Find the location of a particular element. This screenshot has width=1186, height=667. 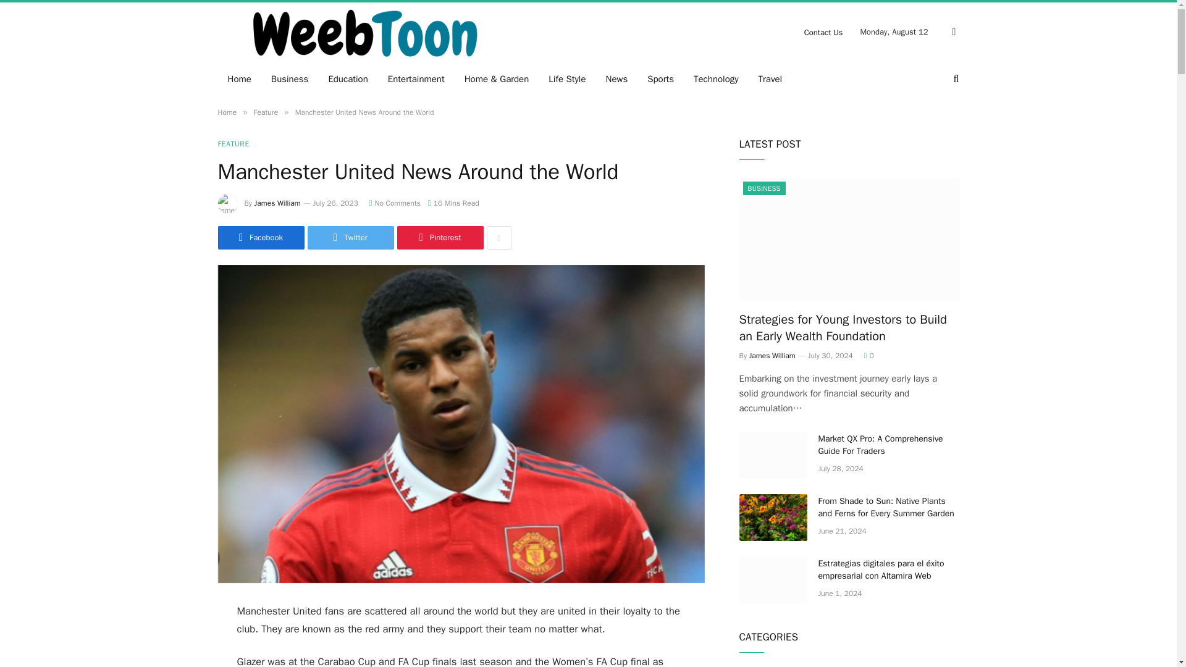

Life Style is located at coordinates (566, 79).